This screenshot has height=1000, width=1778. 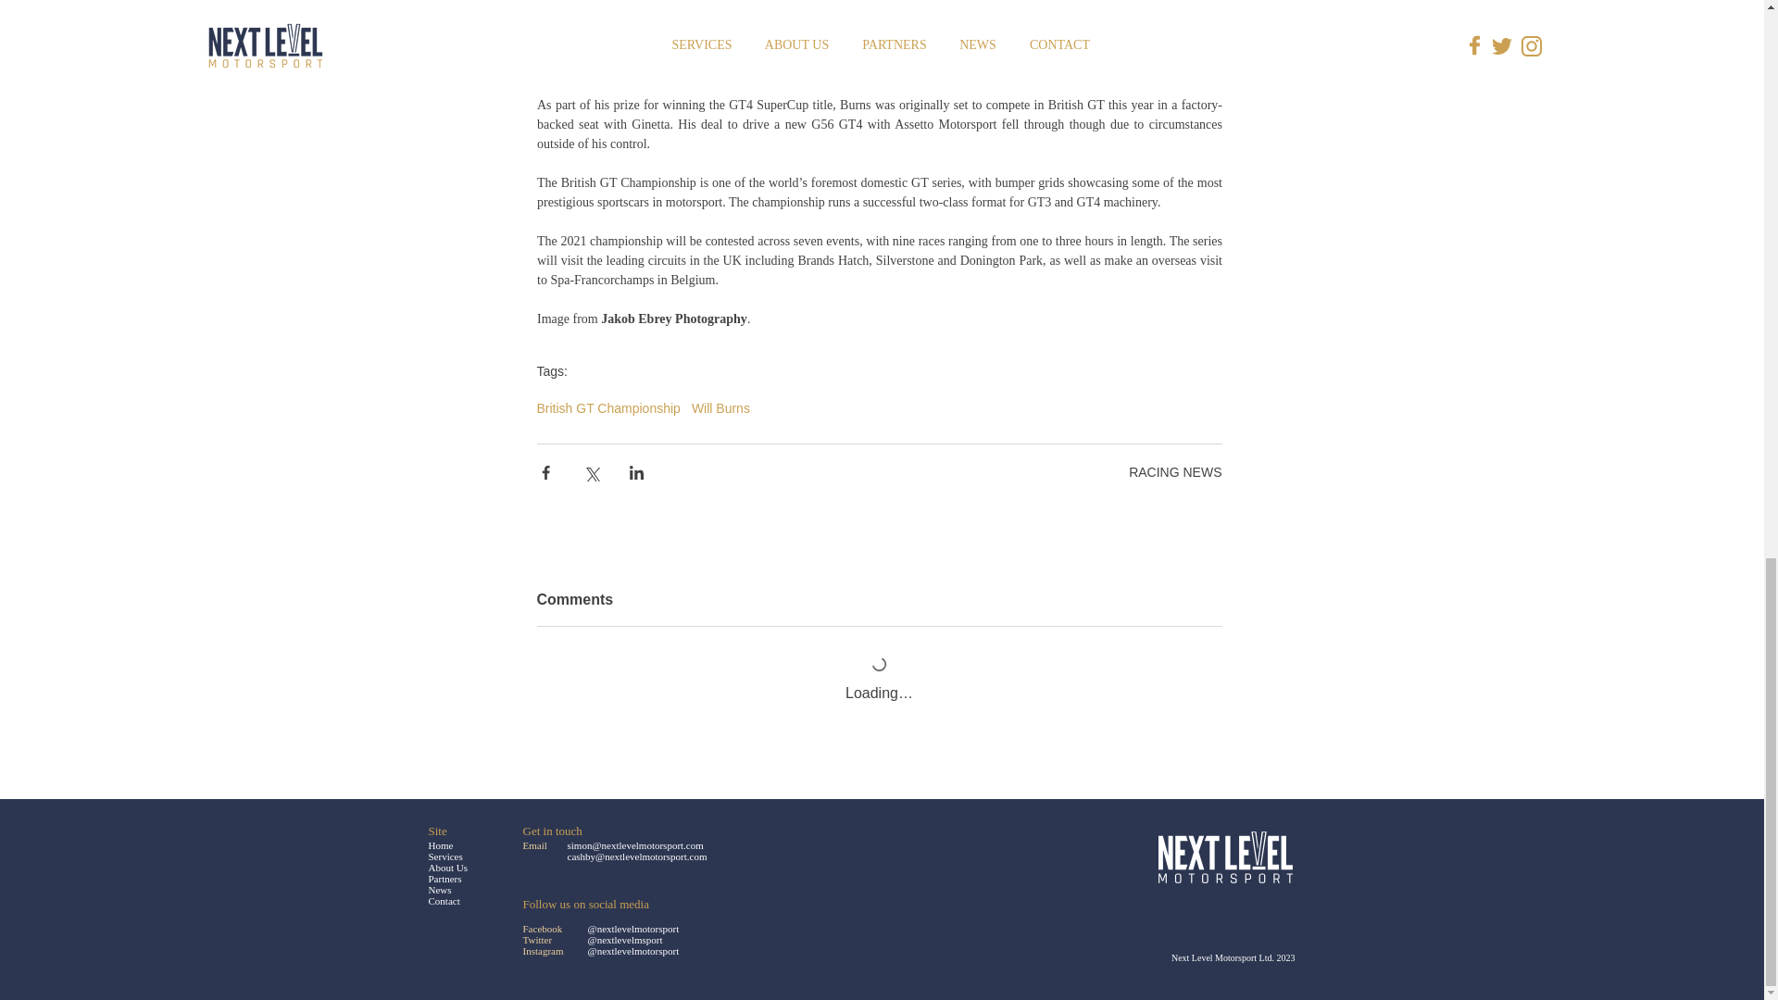 What do you see at coordinates (446, 867) in the screenshot?
I see `About Us` at bounding box center [446, 867].